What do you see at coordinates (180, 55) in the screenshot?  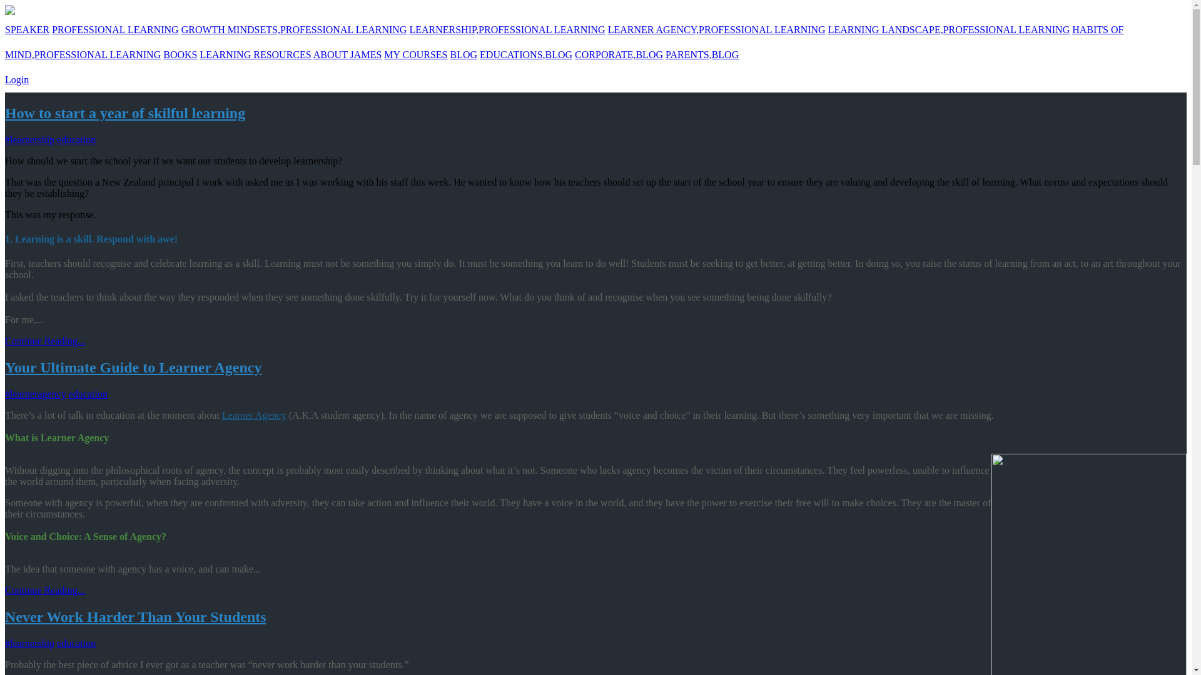 I see `BOOKS` at bounding box center [180, 55].